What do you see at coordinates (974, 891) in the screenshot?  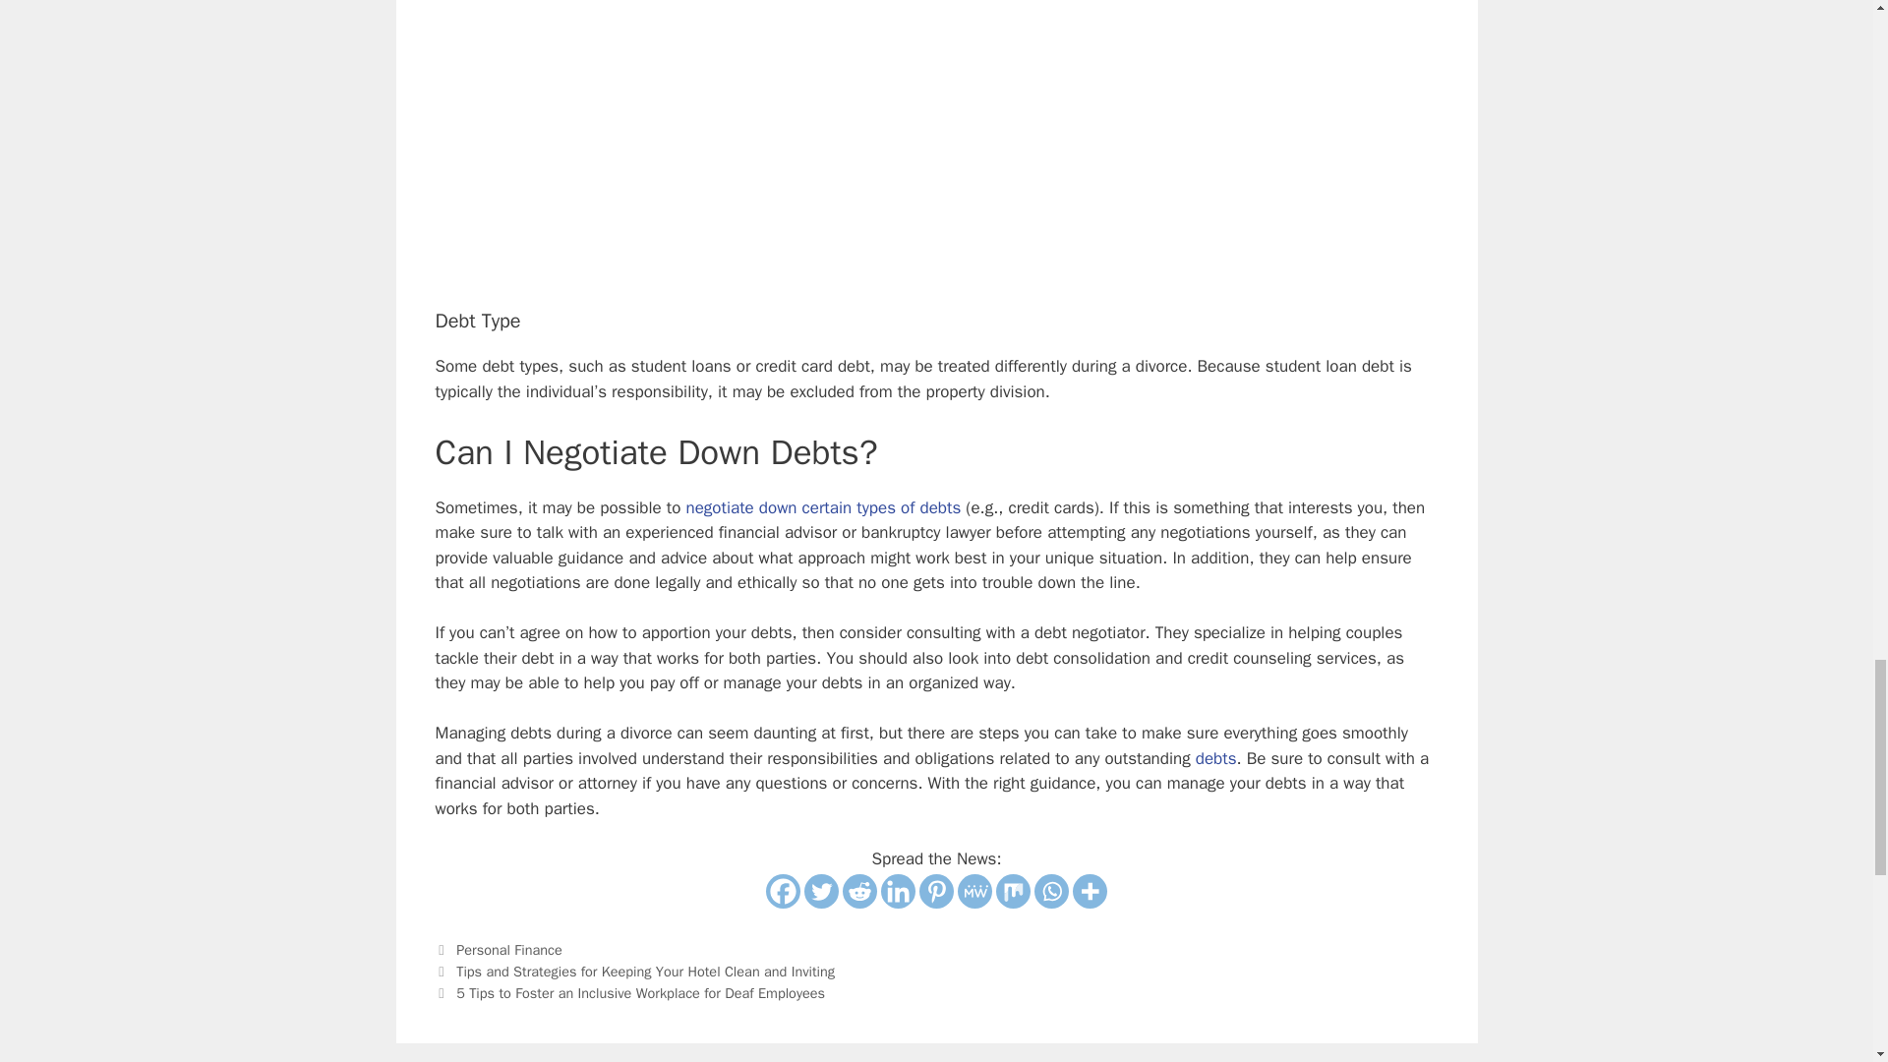 I see `MeWe` at bounding box center [974, 891].